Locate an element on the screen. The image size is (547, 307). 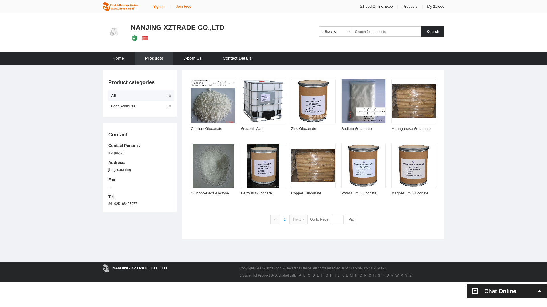
Go is located at coordinates (352, 220).